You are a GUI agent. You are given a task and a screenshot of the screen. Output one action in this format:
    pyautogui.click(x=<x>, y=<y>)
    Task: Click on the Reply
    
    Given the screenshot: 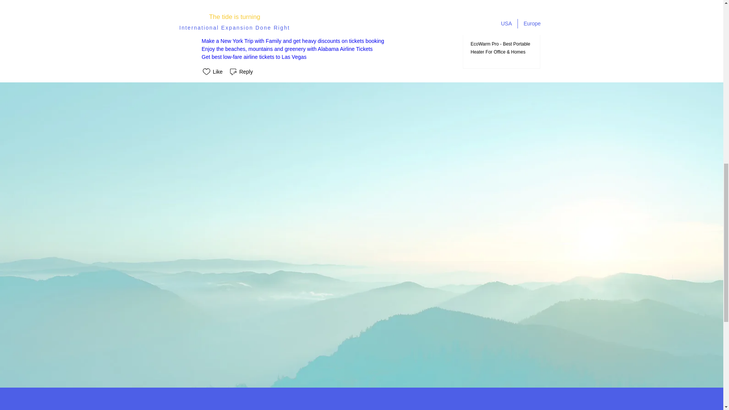 What is the action you would take?
    pyautogui.click(x=241, y=71)
    